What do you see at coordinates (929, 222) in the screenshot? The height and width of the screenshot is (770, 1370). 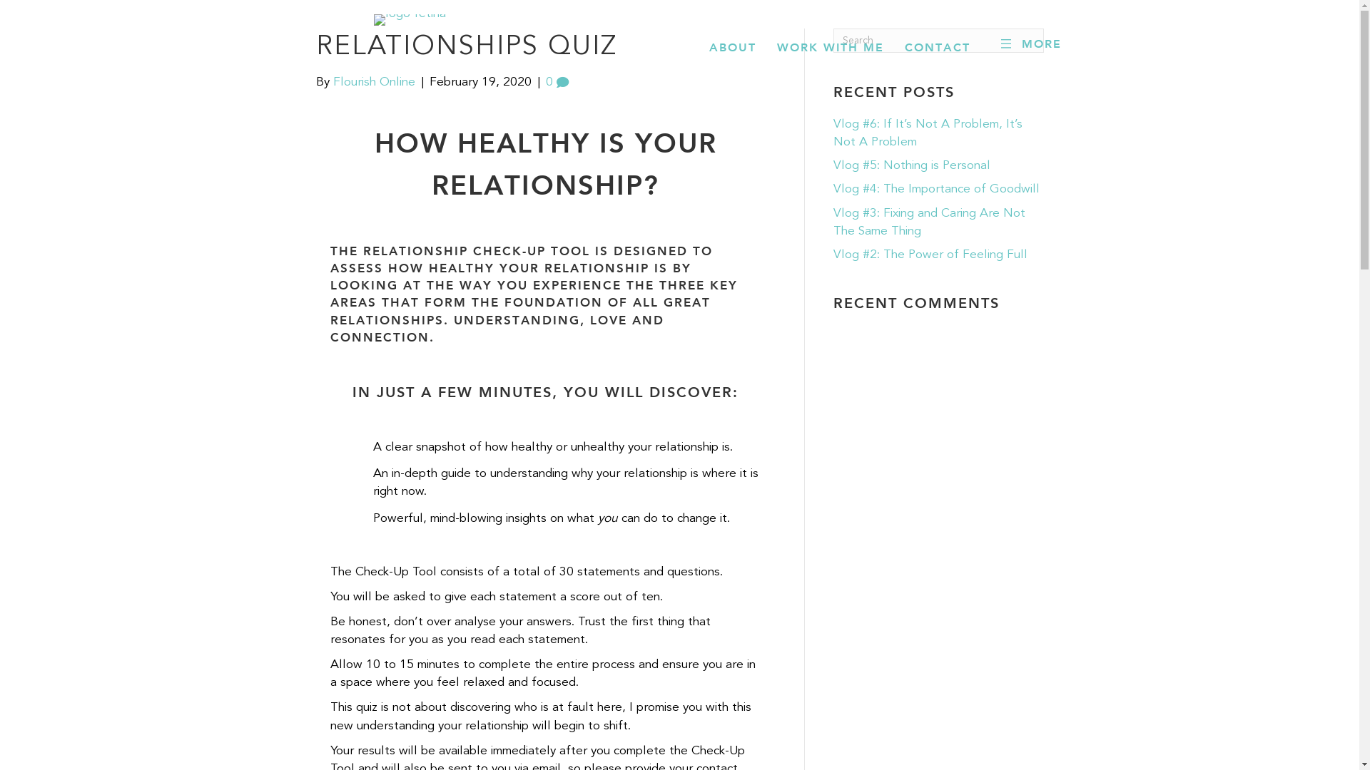 I see `Vlog #3: Fixing and Caring Are Not The Same Thing` at bounding box center [929, 222].